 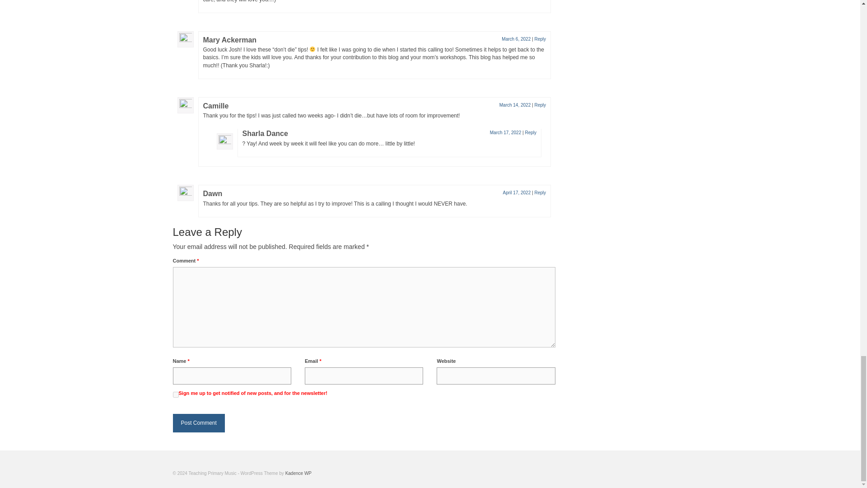 What do you see at coordinates (175, 395) in the screenshot?
I see `1` at bounding box center [175, 395].